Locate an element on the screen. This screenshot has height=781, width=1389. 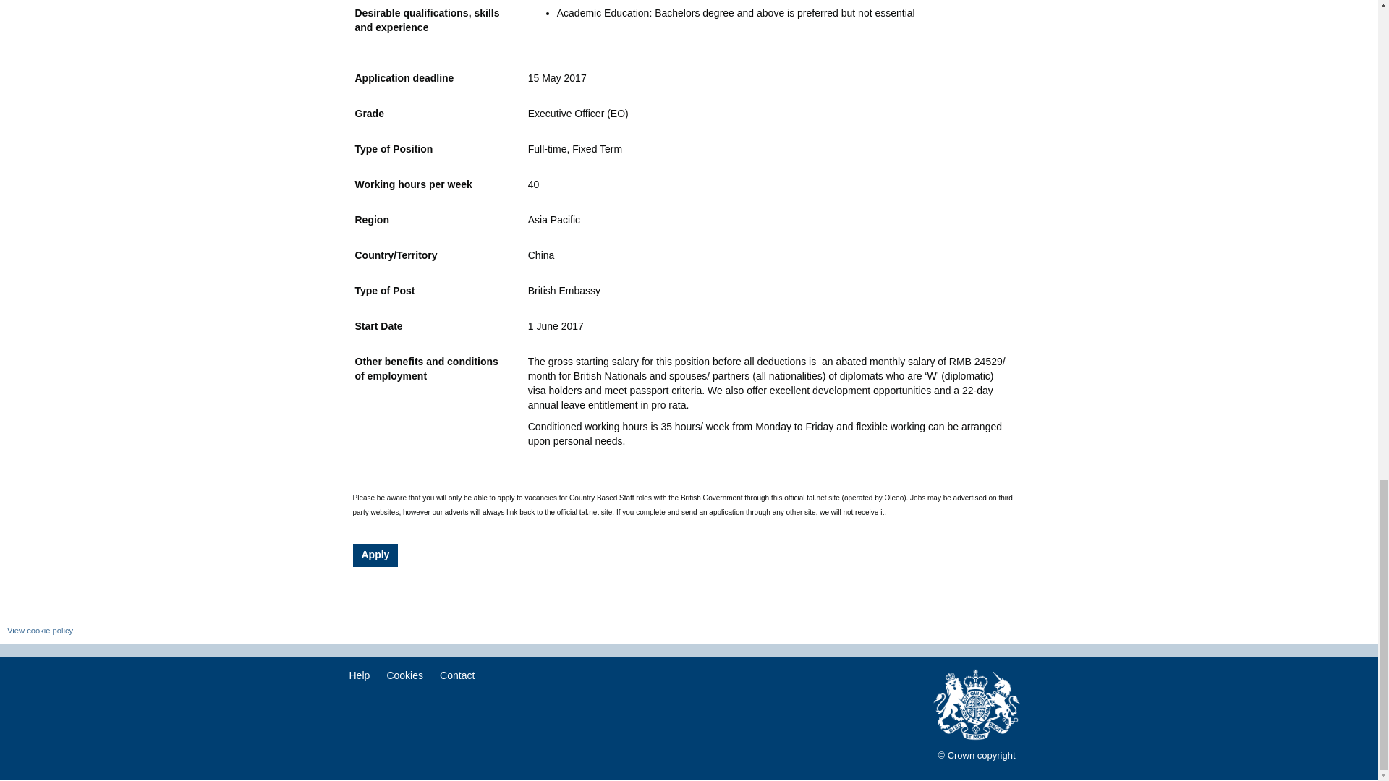
Cookies is located at coordinates (405, 676).